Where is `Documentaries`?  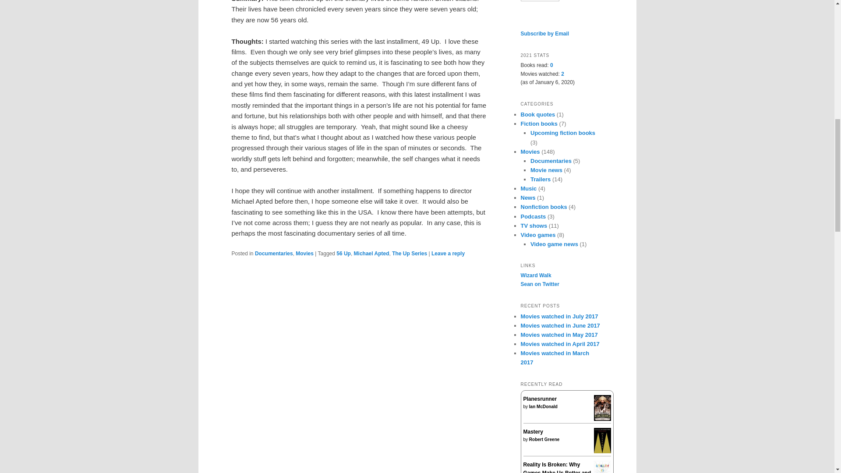 Documentaries is located at coordinates (273, 254).